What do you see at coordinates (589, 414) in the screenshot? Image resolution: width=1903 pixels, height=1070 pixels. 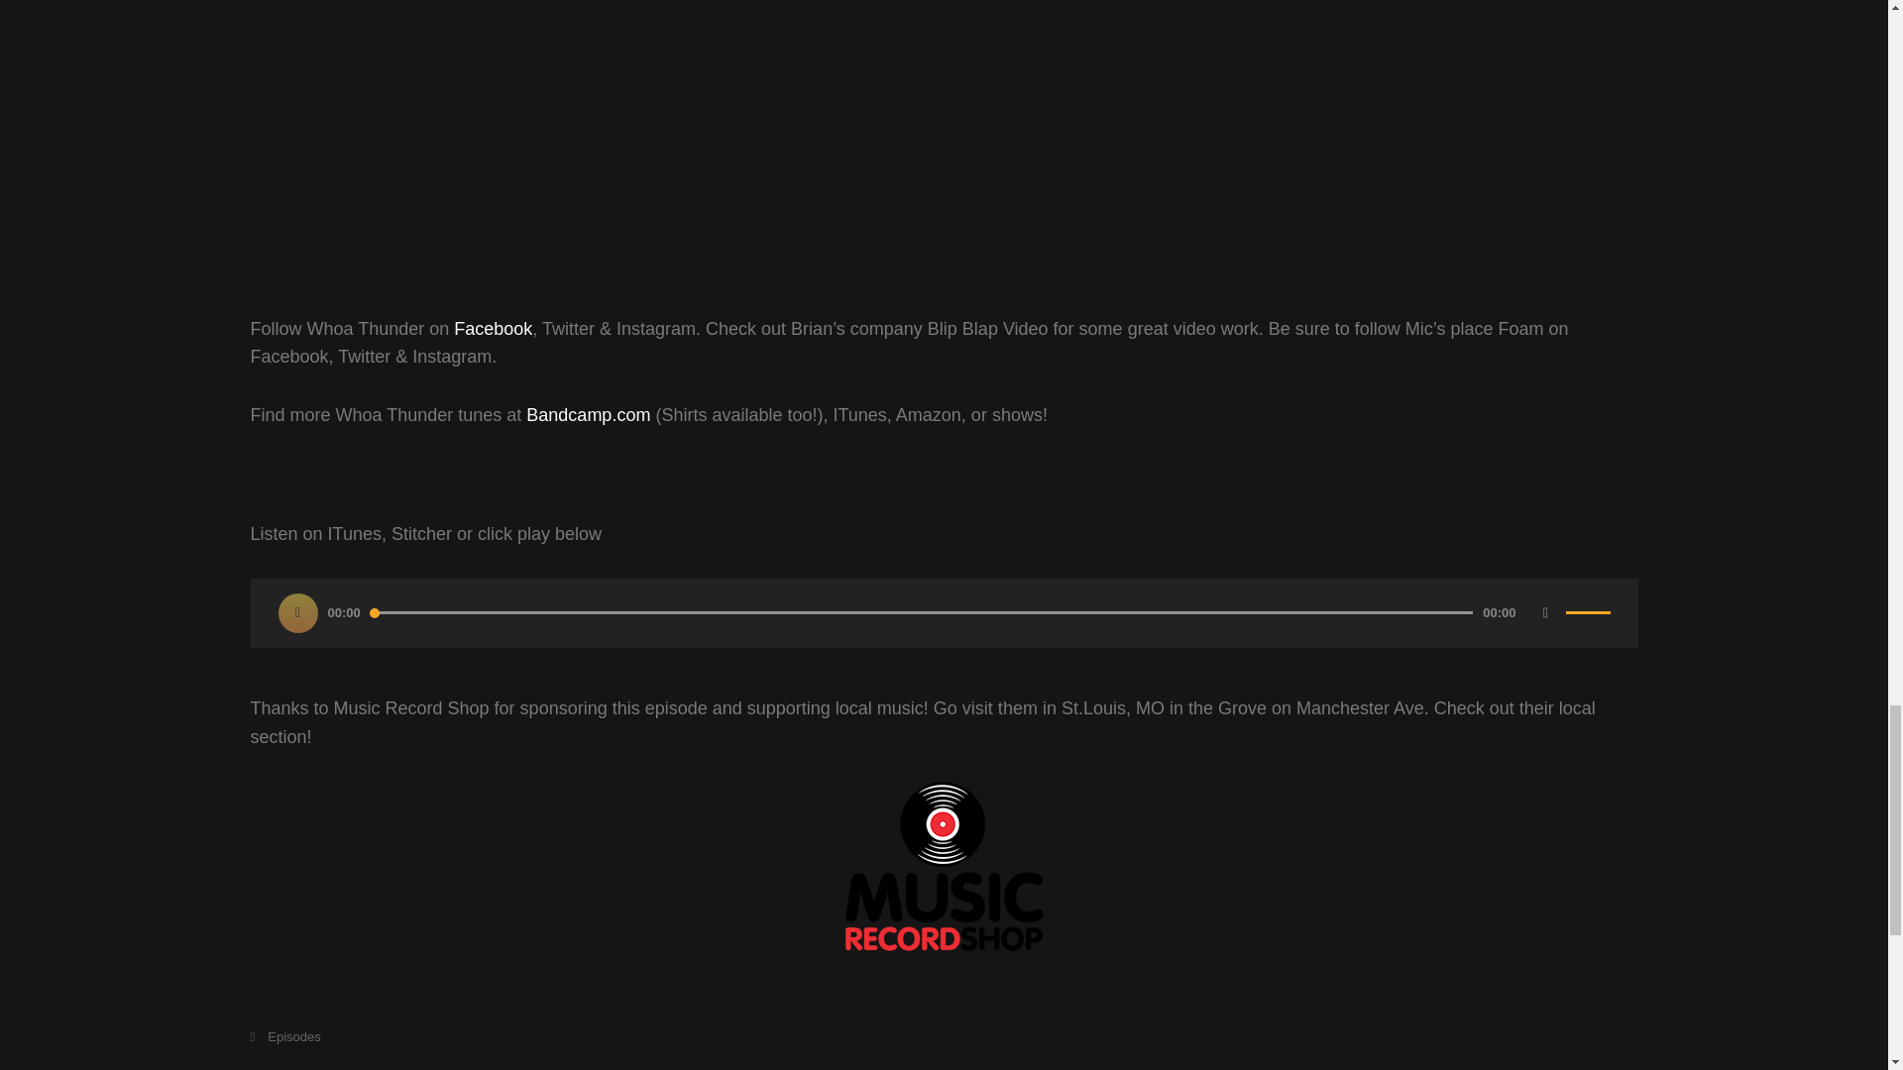 I see `Bandcamp.com` at bounding box center [589, 414].